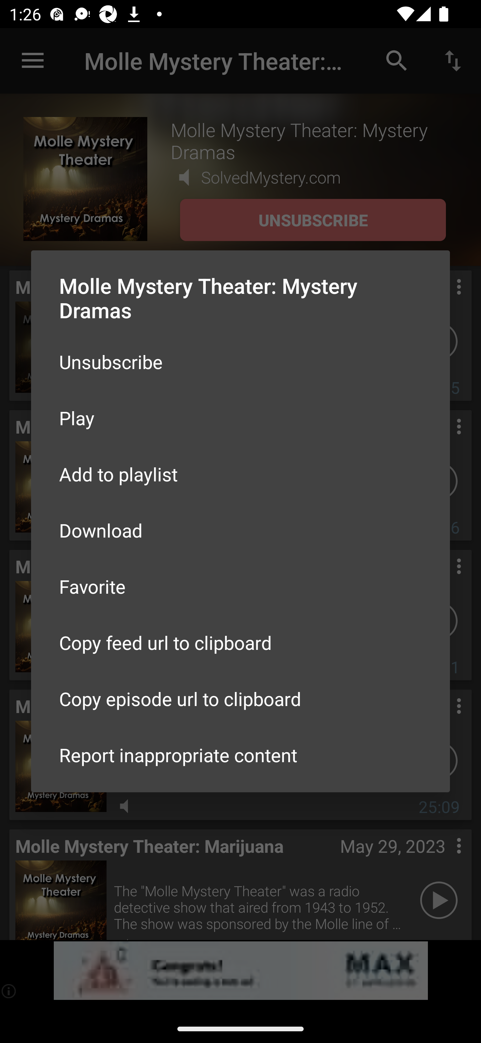 The width and height of the screenshot is (481, 1043). Describe the element at coordinates (240, 362) in the screenshot. I see `Unsubscribe` at that location.